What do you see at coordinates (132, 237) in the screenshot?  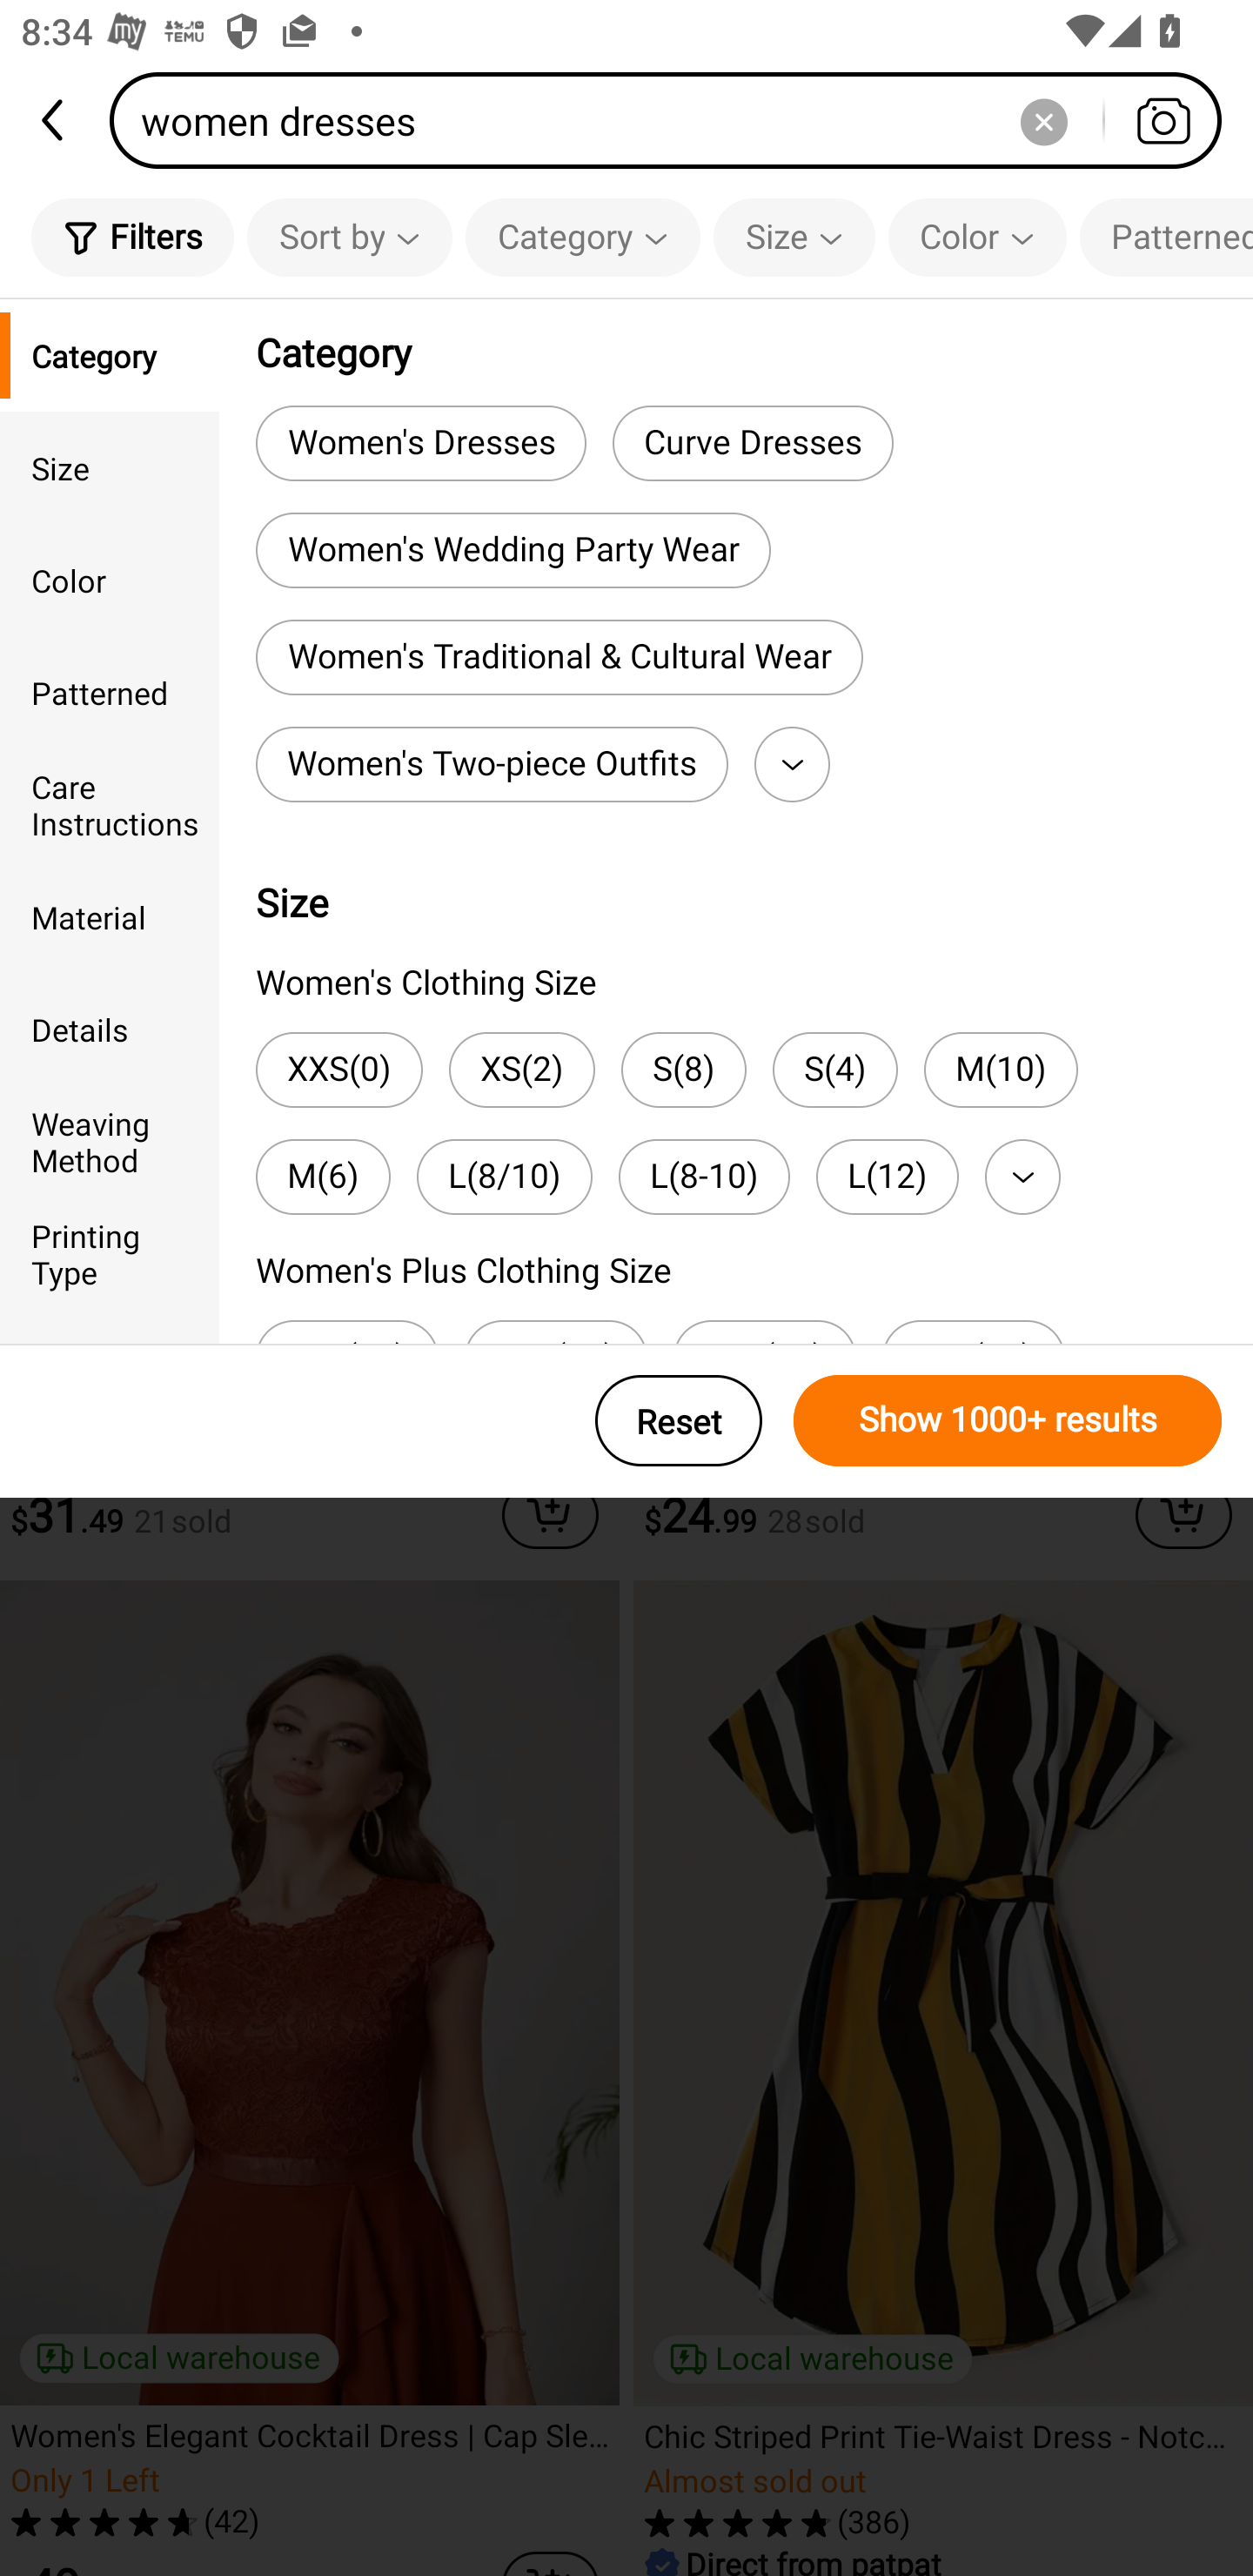 I see `Filters` at bounding box center [132, 237].